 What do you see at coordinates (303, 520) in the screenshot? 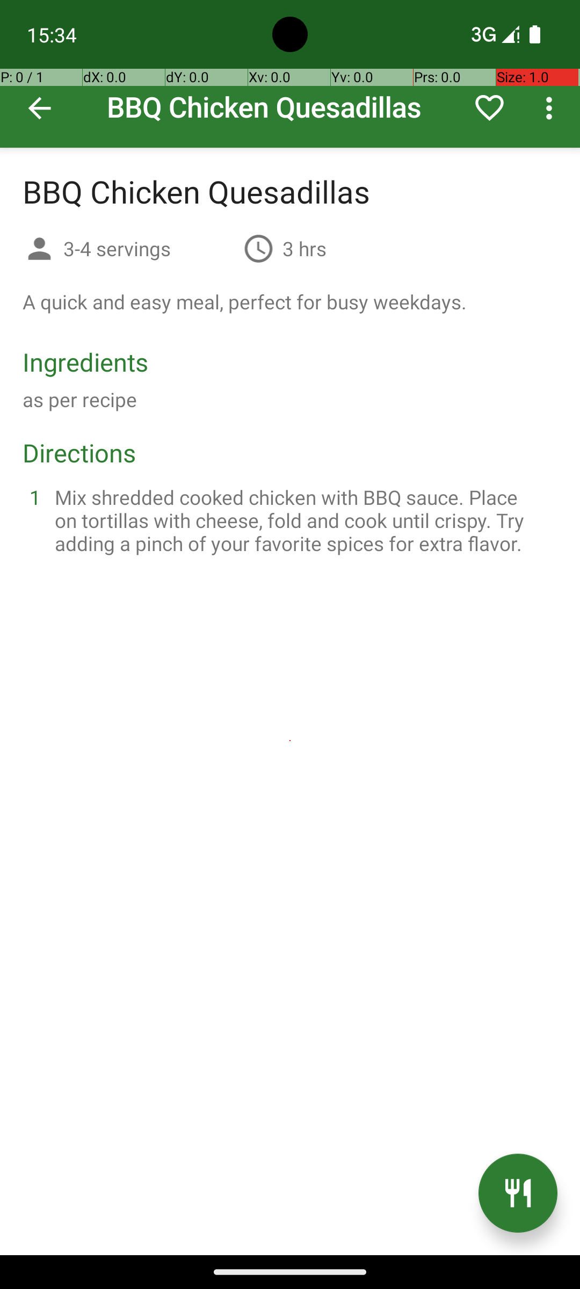
I see `Mix shredded cooked chicken with BBQ sauce. Place on tortillas with cheese, fold and cook until crispy. Try adding a pinch of your favorite spices for extra flavor.` at bounding box center [303, 520].